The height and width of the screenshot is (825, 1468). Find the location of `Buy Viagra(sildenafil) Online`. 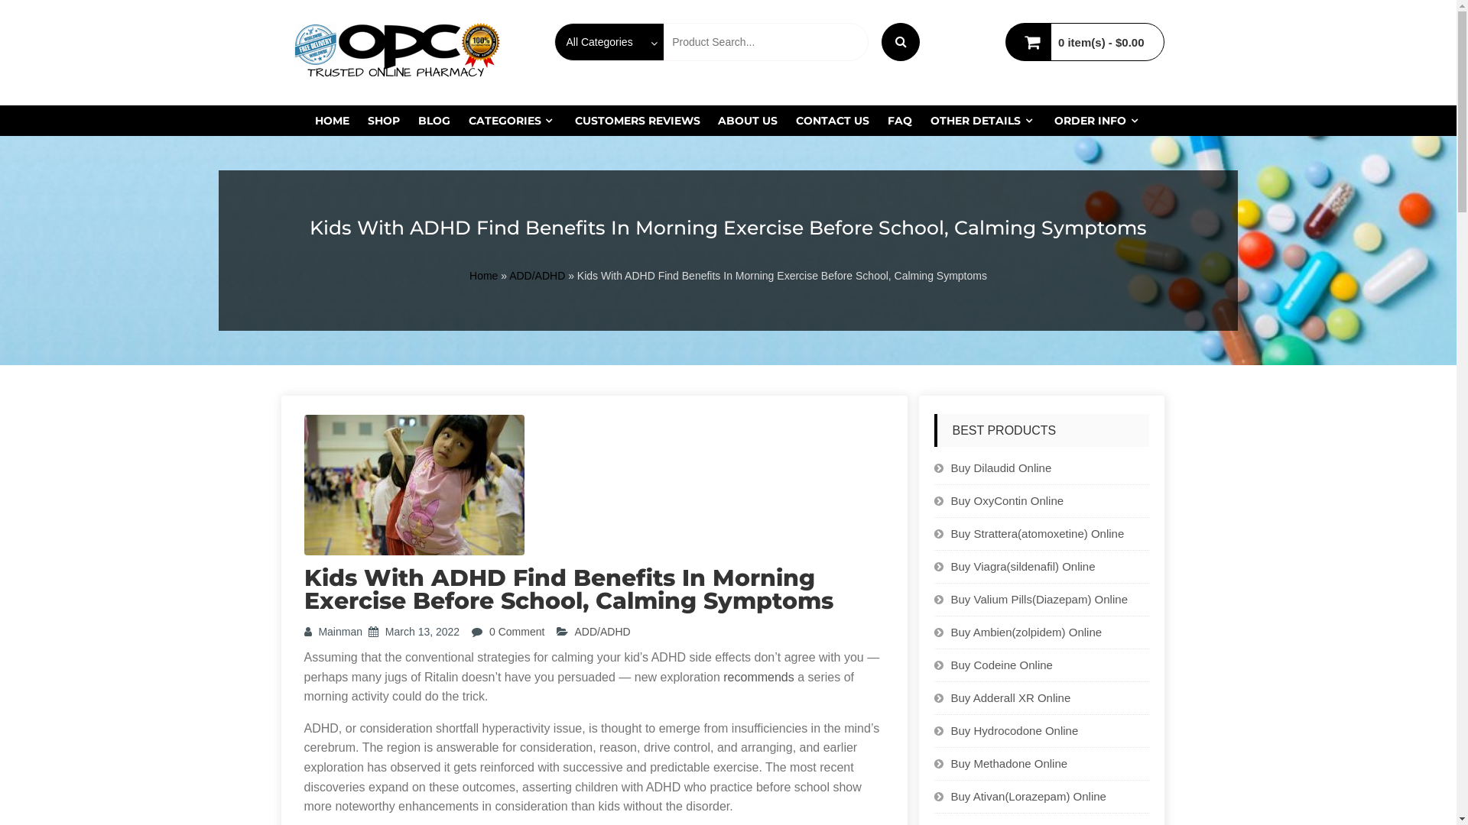

Buy Viagra(sildenafil) Online is located at coordinates (1023, 567).